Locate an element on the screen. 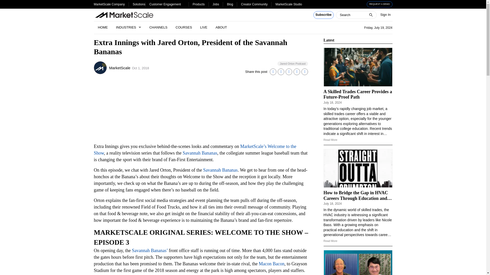  Search is located at coordinates (7, 3).